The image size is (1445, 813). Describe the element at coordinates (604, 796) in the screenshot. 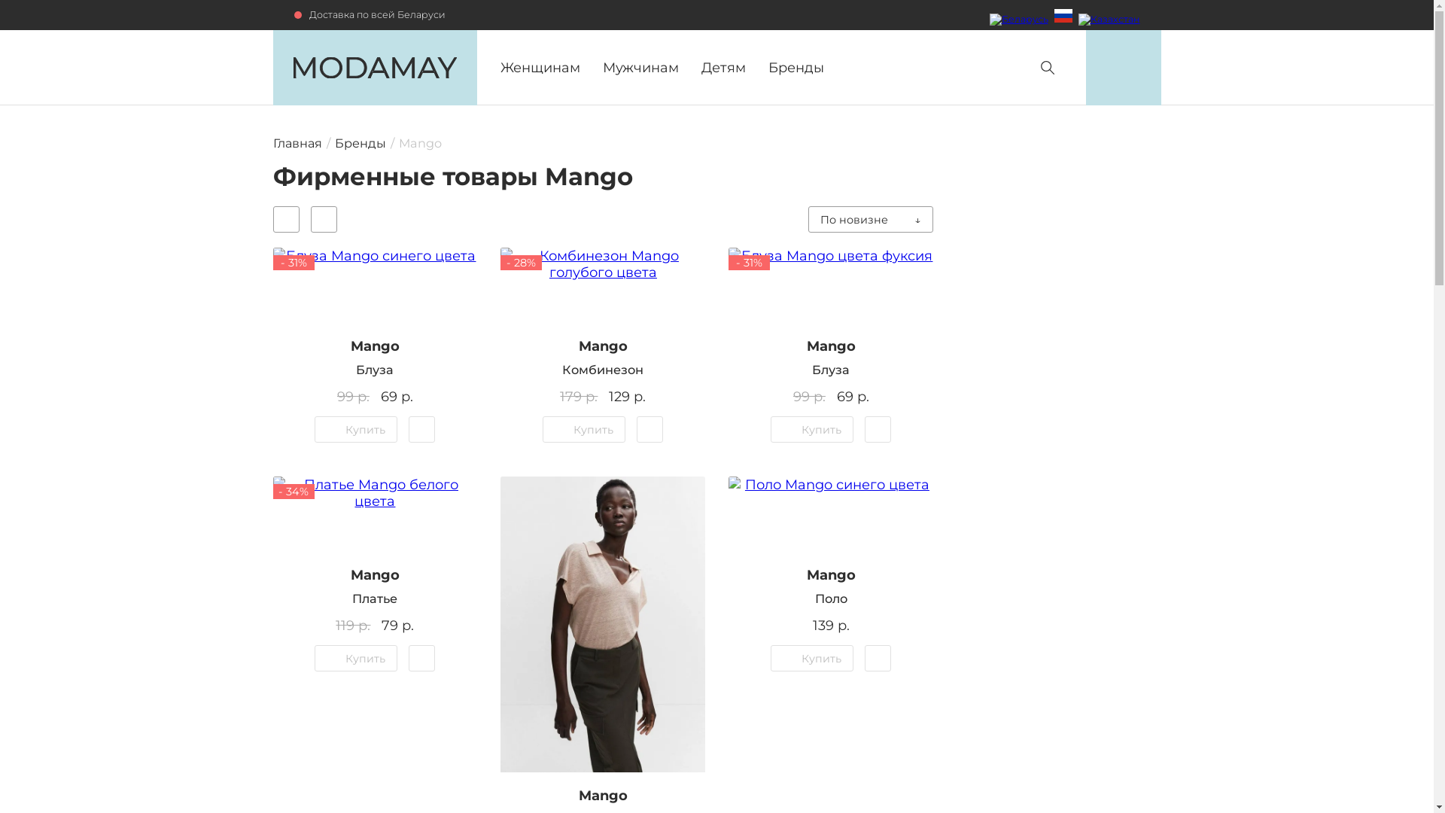

I see `Mango` at that location.